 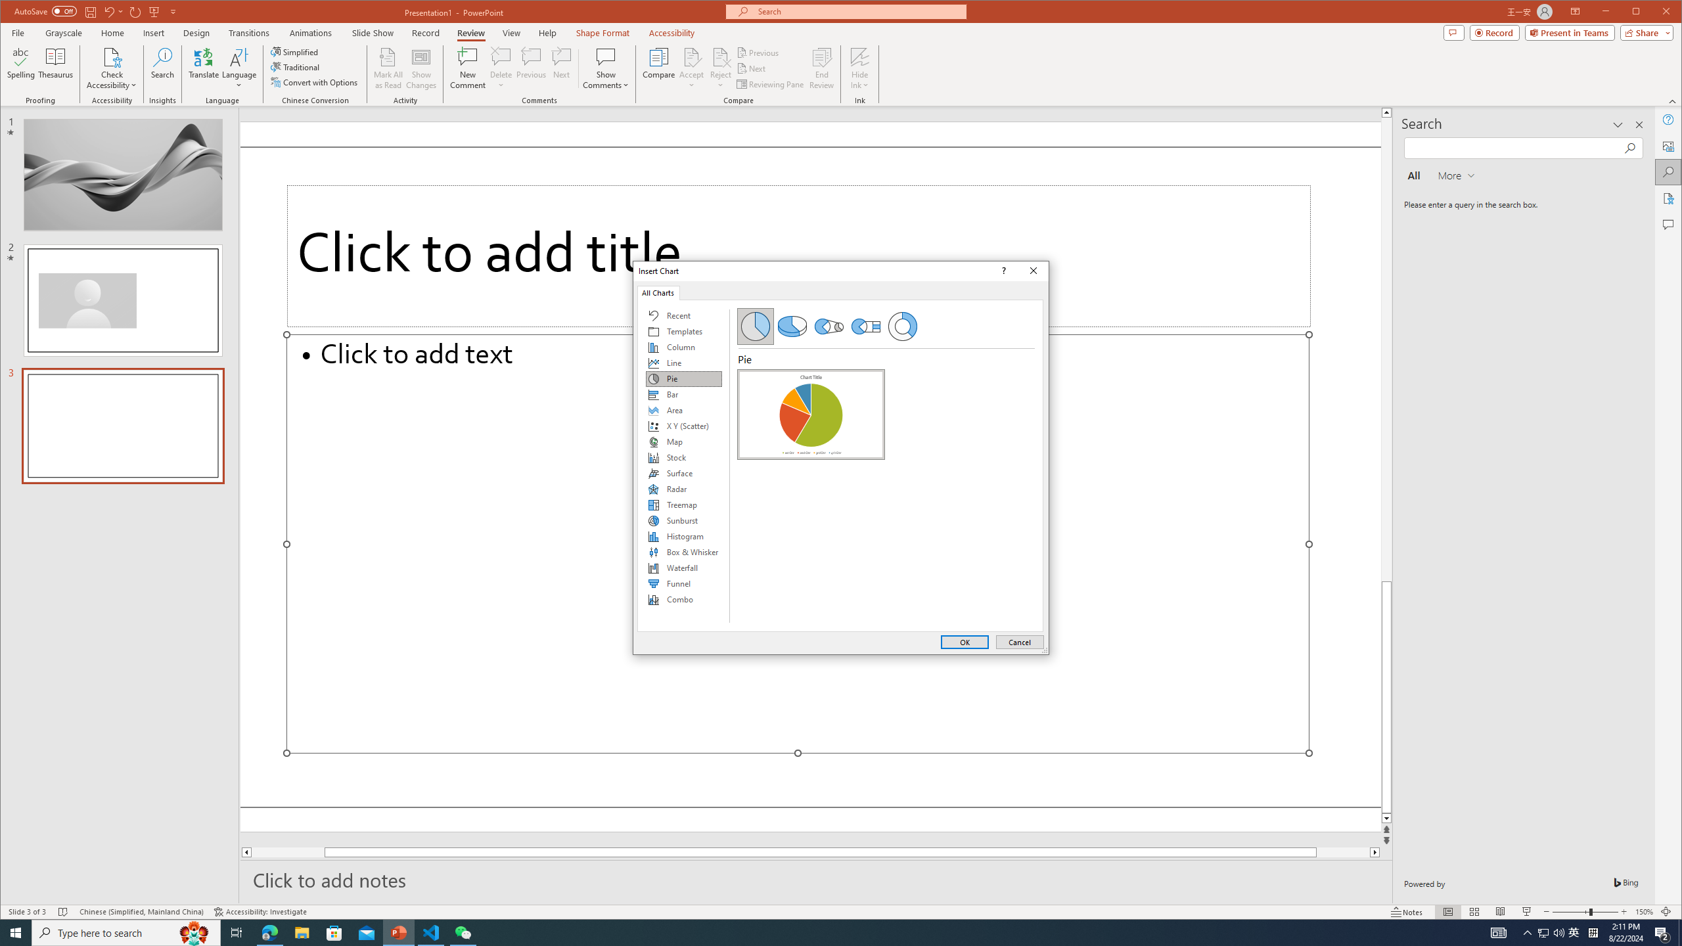 What do you see at coordinates (468, 68) in the screenshot?
I see `New Comment` at bounding box center [468, 68].